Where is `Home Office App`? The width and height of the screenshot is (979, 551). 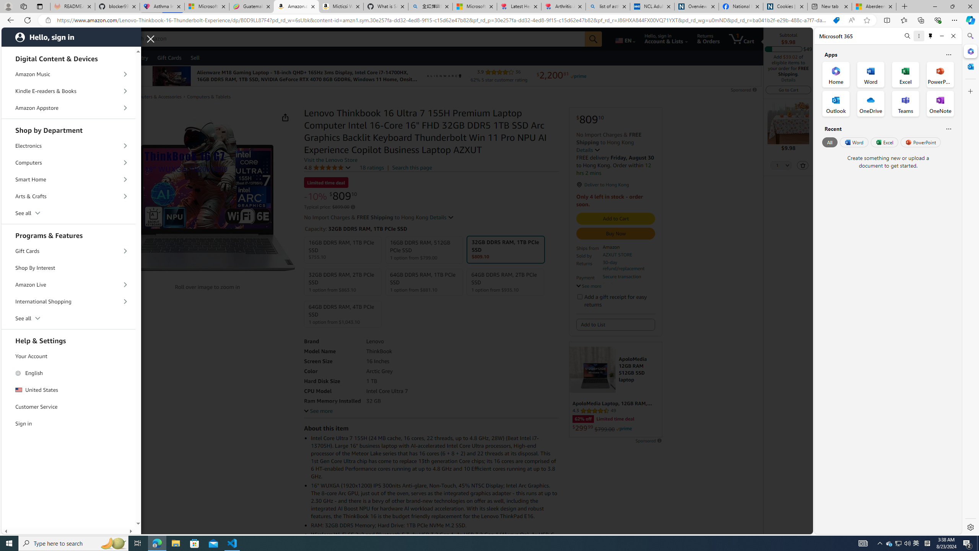
Home Office App is located at coordinates (836, 74).